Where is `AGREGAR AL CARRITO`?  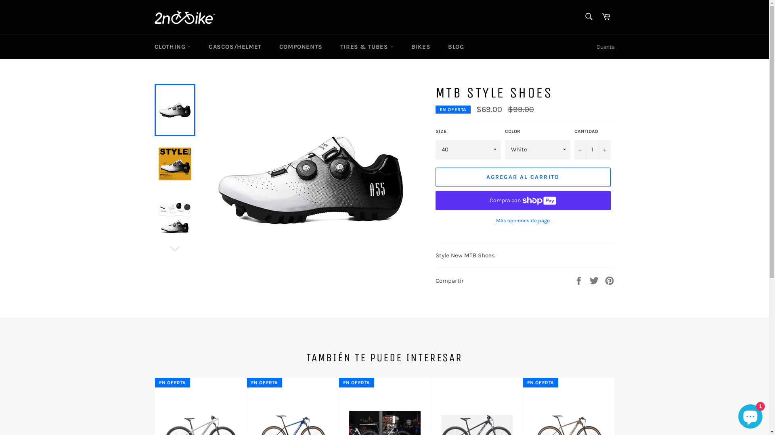
AGREGAR AL CARRITO is located at coordinates (523, 177).